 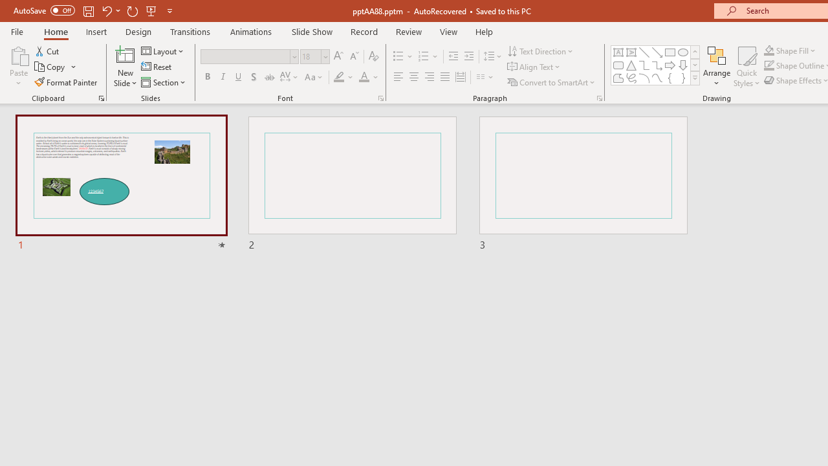 What do you see at coordinates (163, 50) in the screenshot?
I see `Layout` at bounding box center [163, 50].